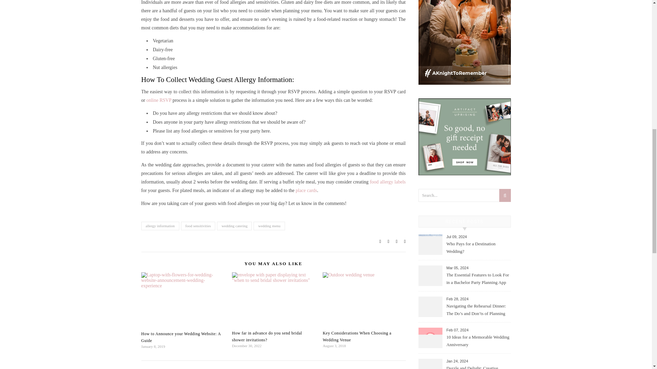  I want to click on food sensitivities, so click(198, 226).